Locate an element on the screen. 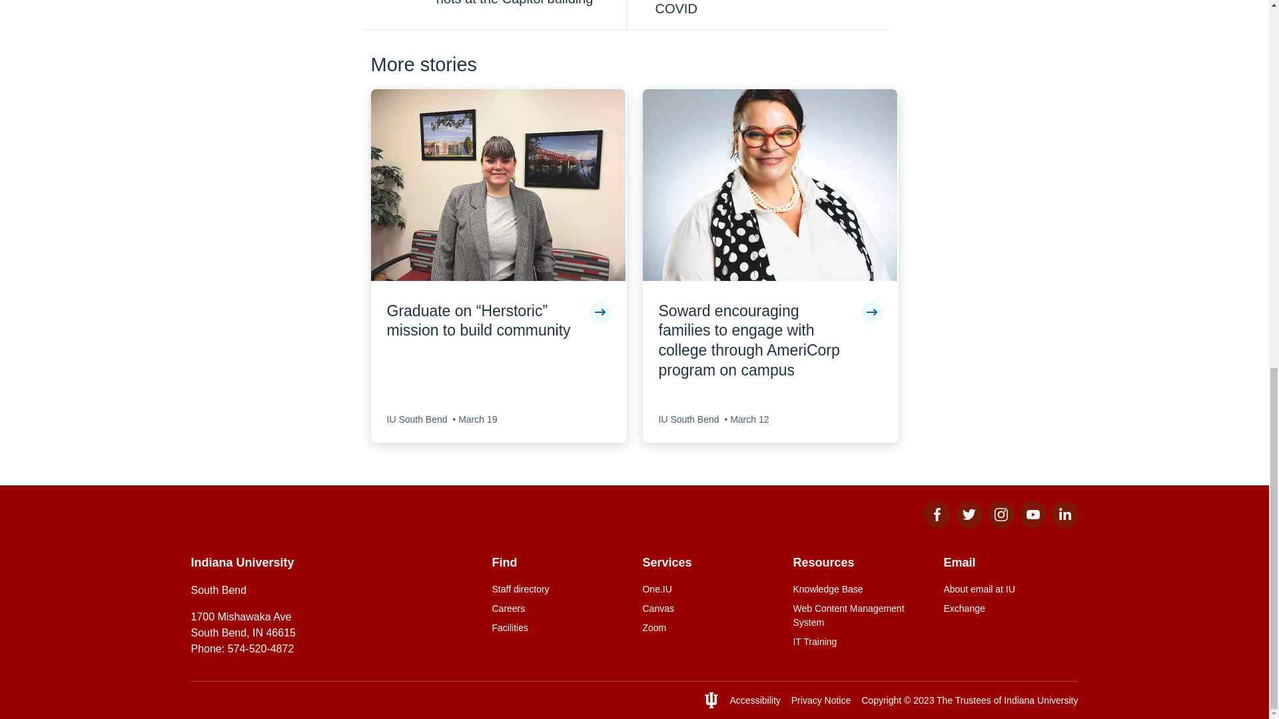 The height and width of the screenshot is (719, 1279). Zoom is located at coordinates (709, 628).